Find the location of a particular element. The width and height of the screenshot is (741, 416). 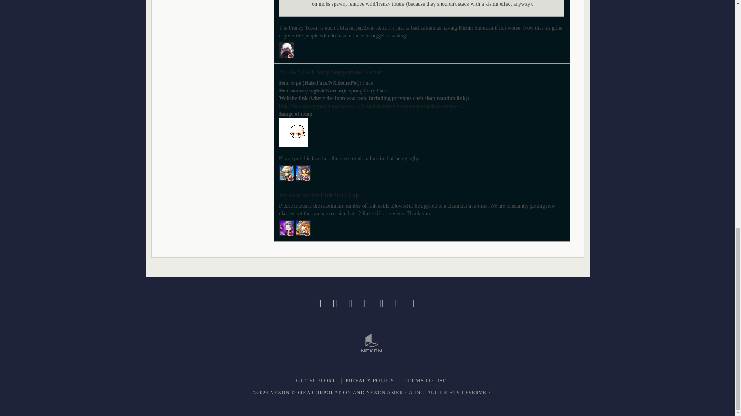

MapleSapo - Like on May 18, 2021. is located at coordinates (286, 50).